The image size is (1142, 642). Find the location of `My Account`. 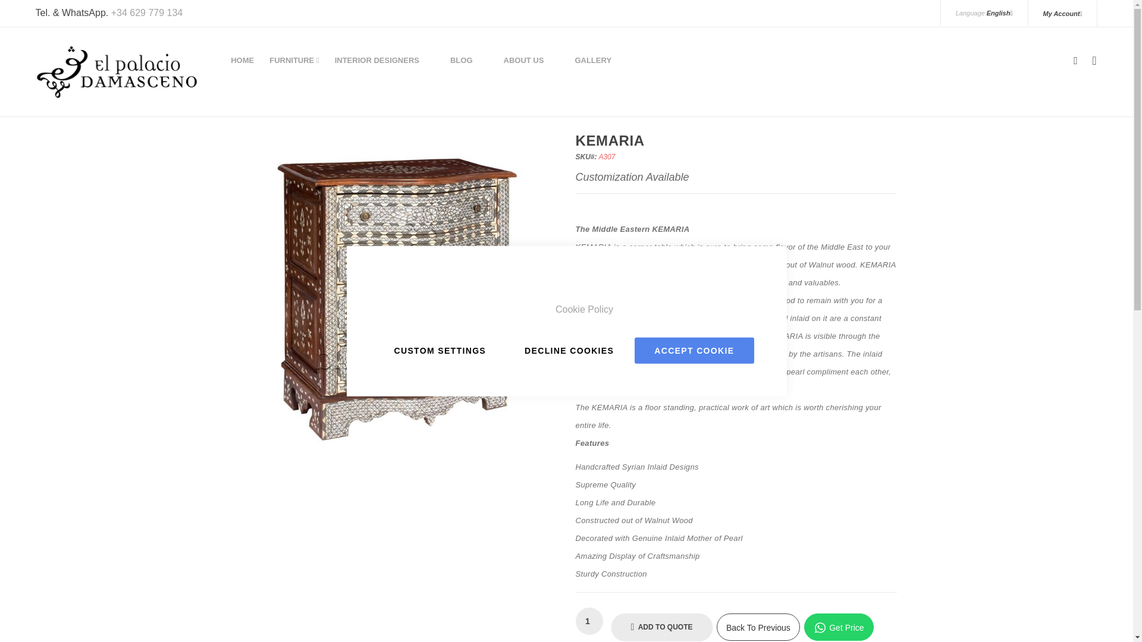

My Account is located at coordinates (1062, 14).